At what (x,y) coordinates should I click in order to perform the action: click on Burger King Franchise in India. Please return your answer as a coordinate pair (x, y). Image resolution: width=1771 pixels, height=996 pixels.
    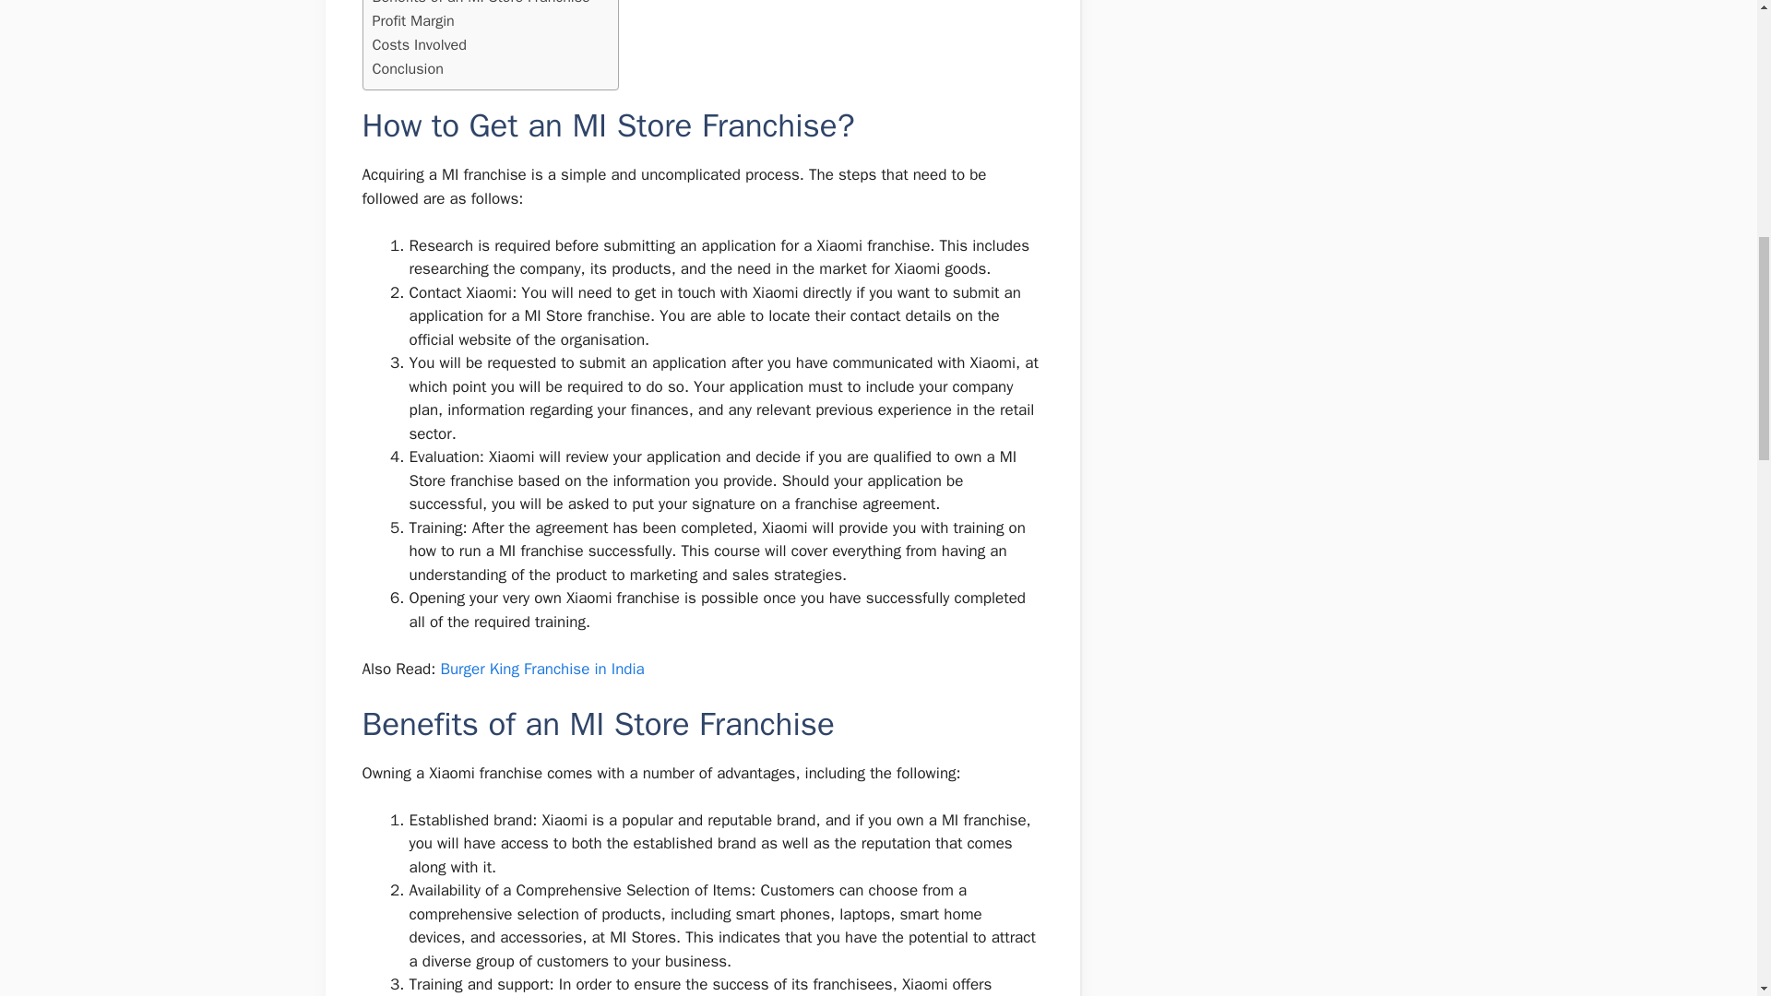
    Looking at the image, I should click on (541, 668).